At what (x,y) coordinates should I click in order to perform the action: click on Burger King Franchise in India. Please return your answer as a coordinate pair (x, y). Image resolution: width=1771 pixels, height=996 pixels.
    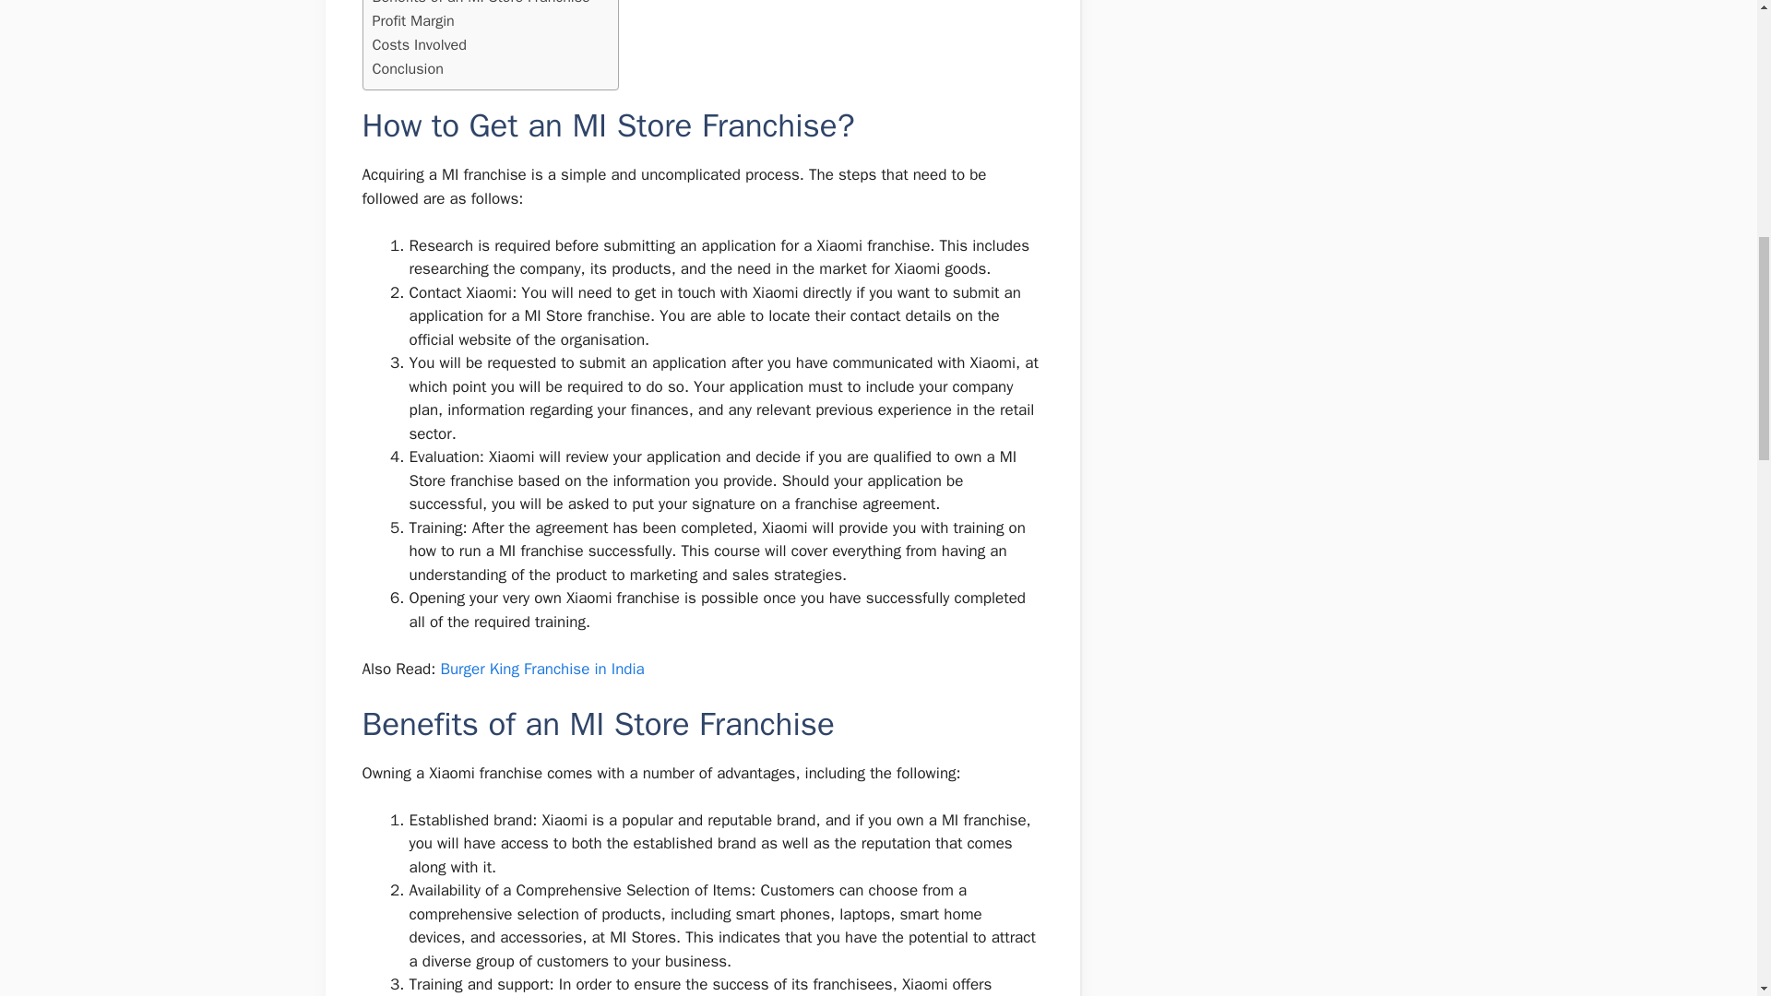
    Looking at the image, I should click on (541, 668).